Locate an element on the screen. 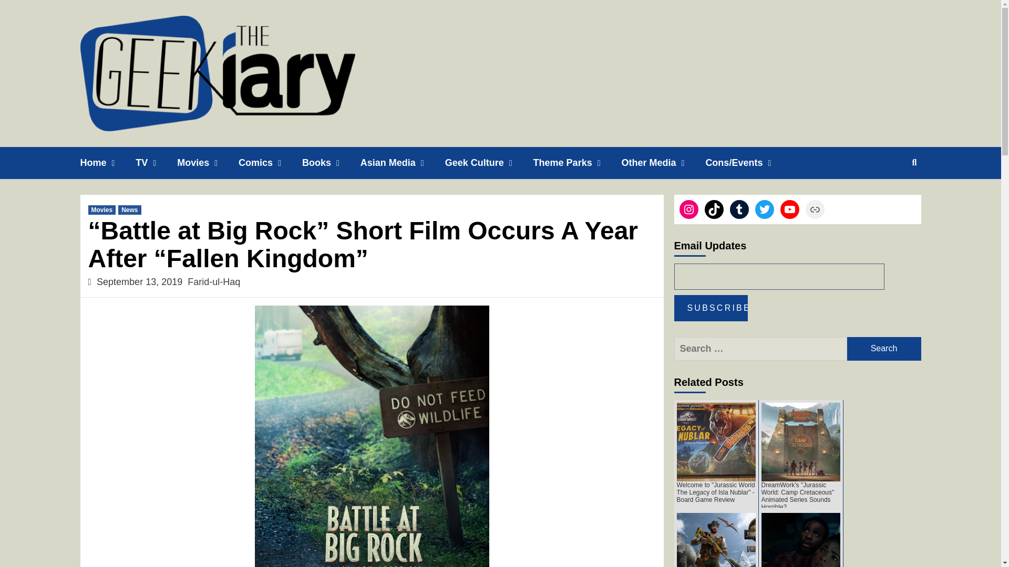 The image size is (1009, 567). Comics is located at coordinates (270, 163).